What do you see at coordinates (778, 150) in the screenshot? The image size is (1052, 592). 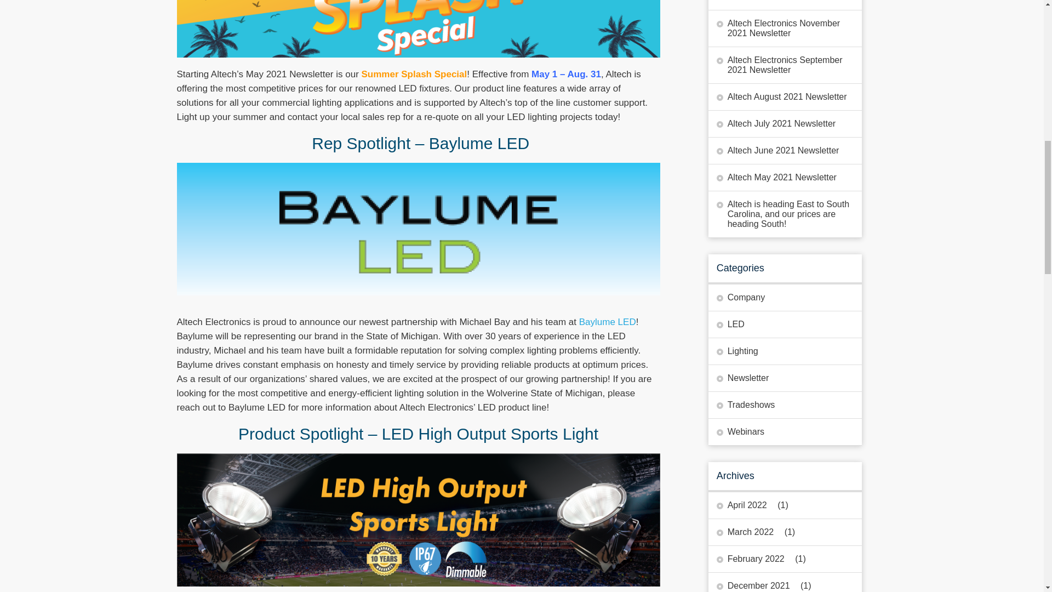 I see `Altech June 2021 Newsletter` at bounding box center [778, 150].